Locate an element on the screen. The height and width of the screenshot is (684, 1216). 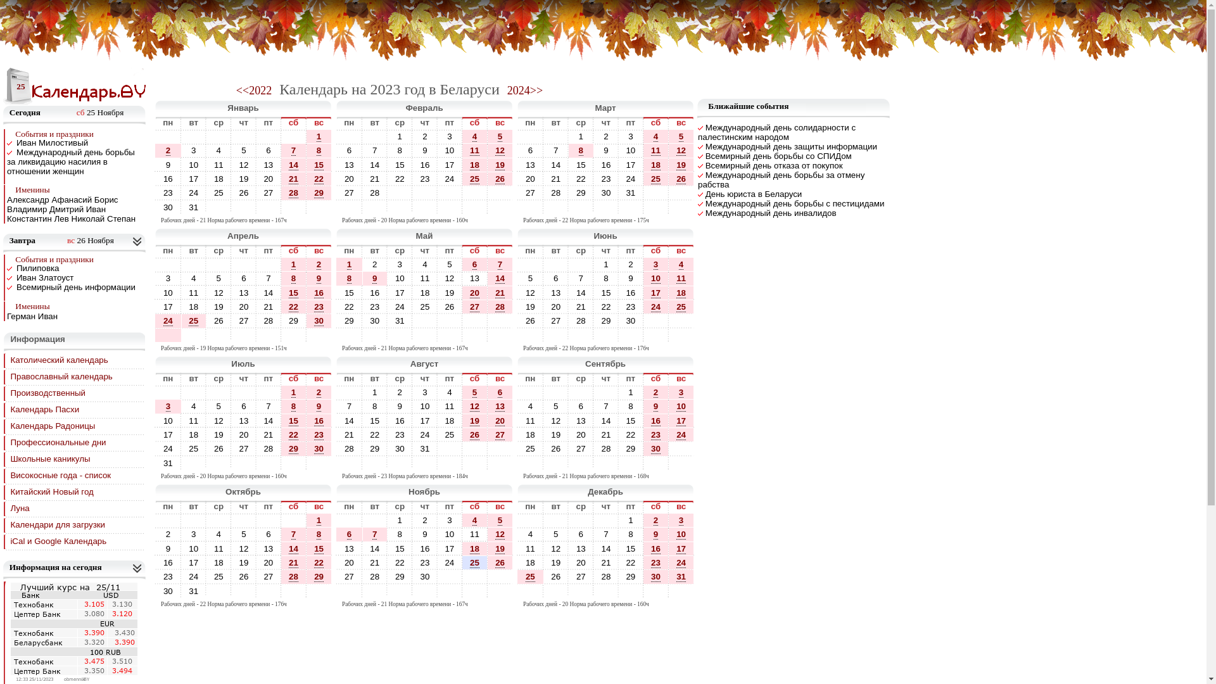
11 is located at coordinates (194, 421).